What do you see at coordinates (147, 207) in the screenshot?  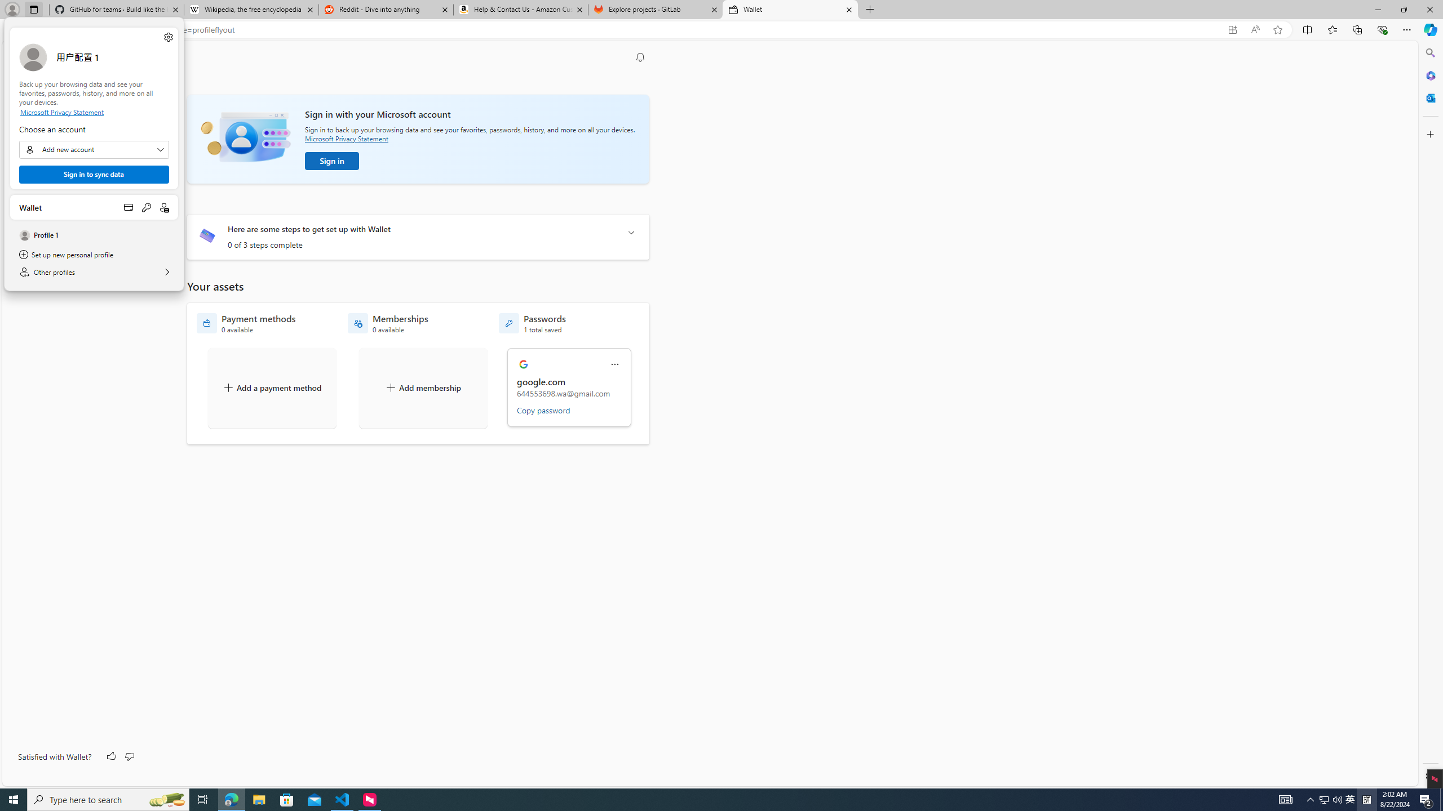 I see `Open passwords` at bounding box center [147, 207].